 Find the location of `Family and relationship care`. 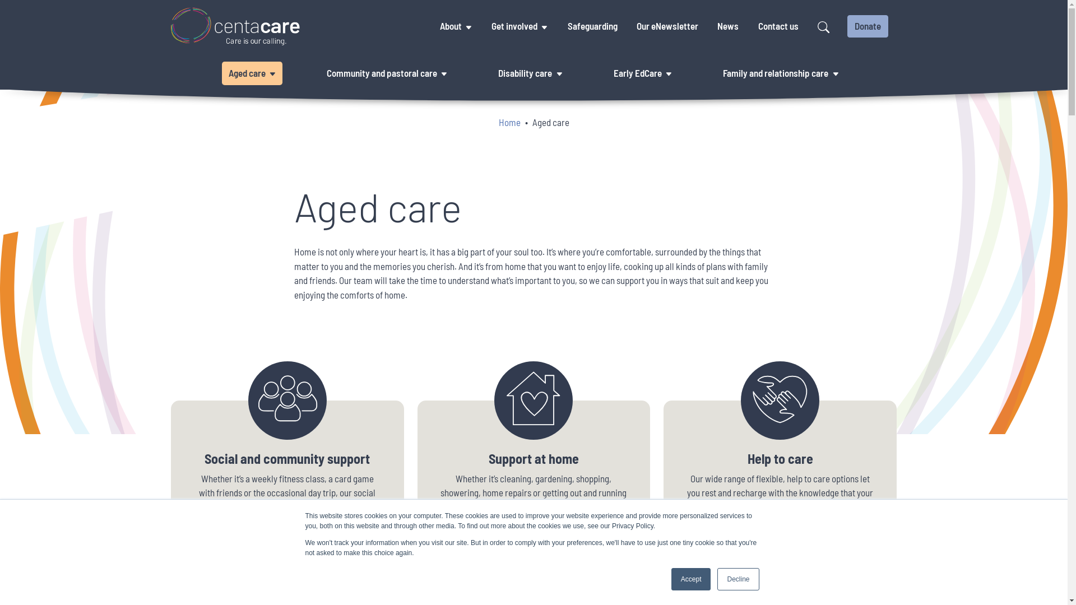

Family and relationship care is located at coordinates (776, 73).